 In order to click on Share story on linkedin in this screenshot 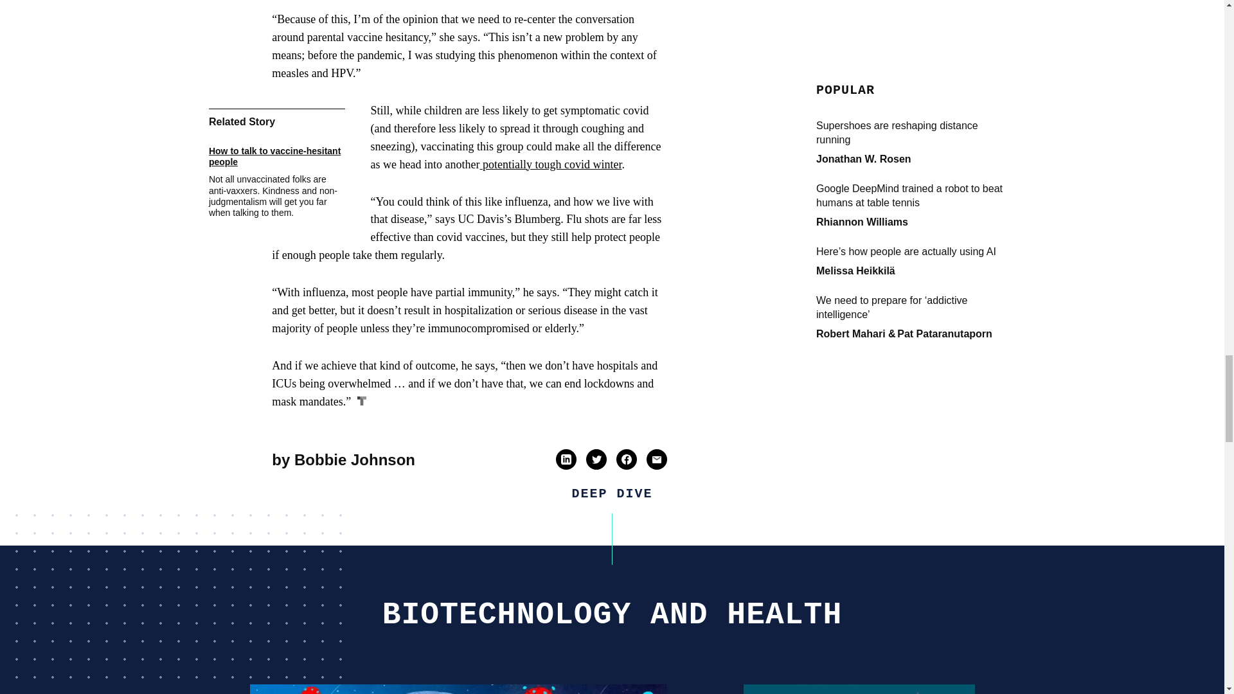, I will do `click(566, 459)`.